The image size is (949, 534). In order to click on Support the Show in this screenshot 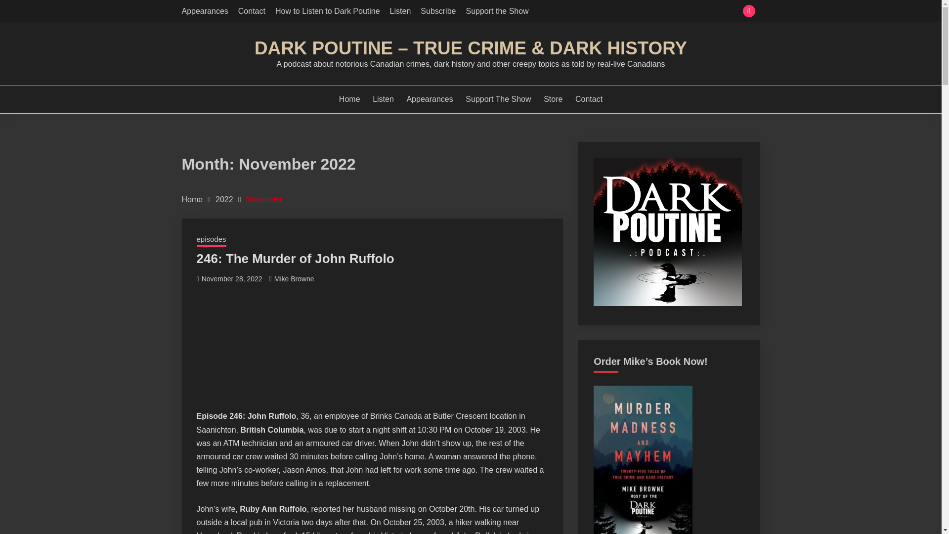, I will do `click(497, 11)`.